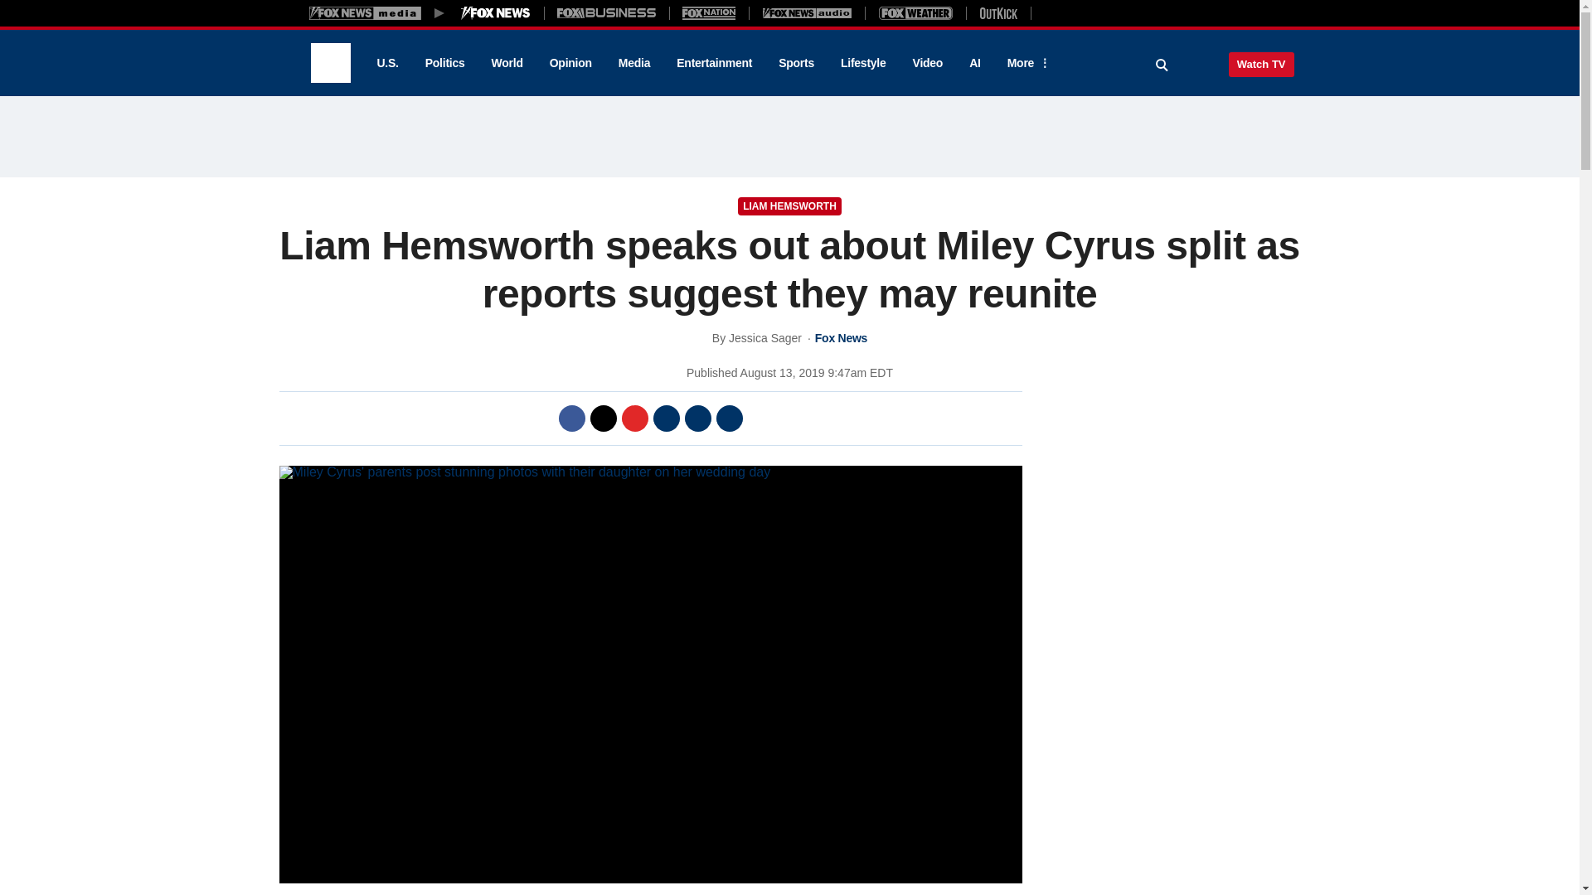 This screenshot has width=1592, height=895. I want to click on Politics, so click(445, 63).